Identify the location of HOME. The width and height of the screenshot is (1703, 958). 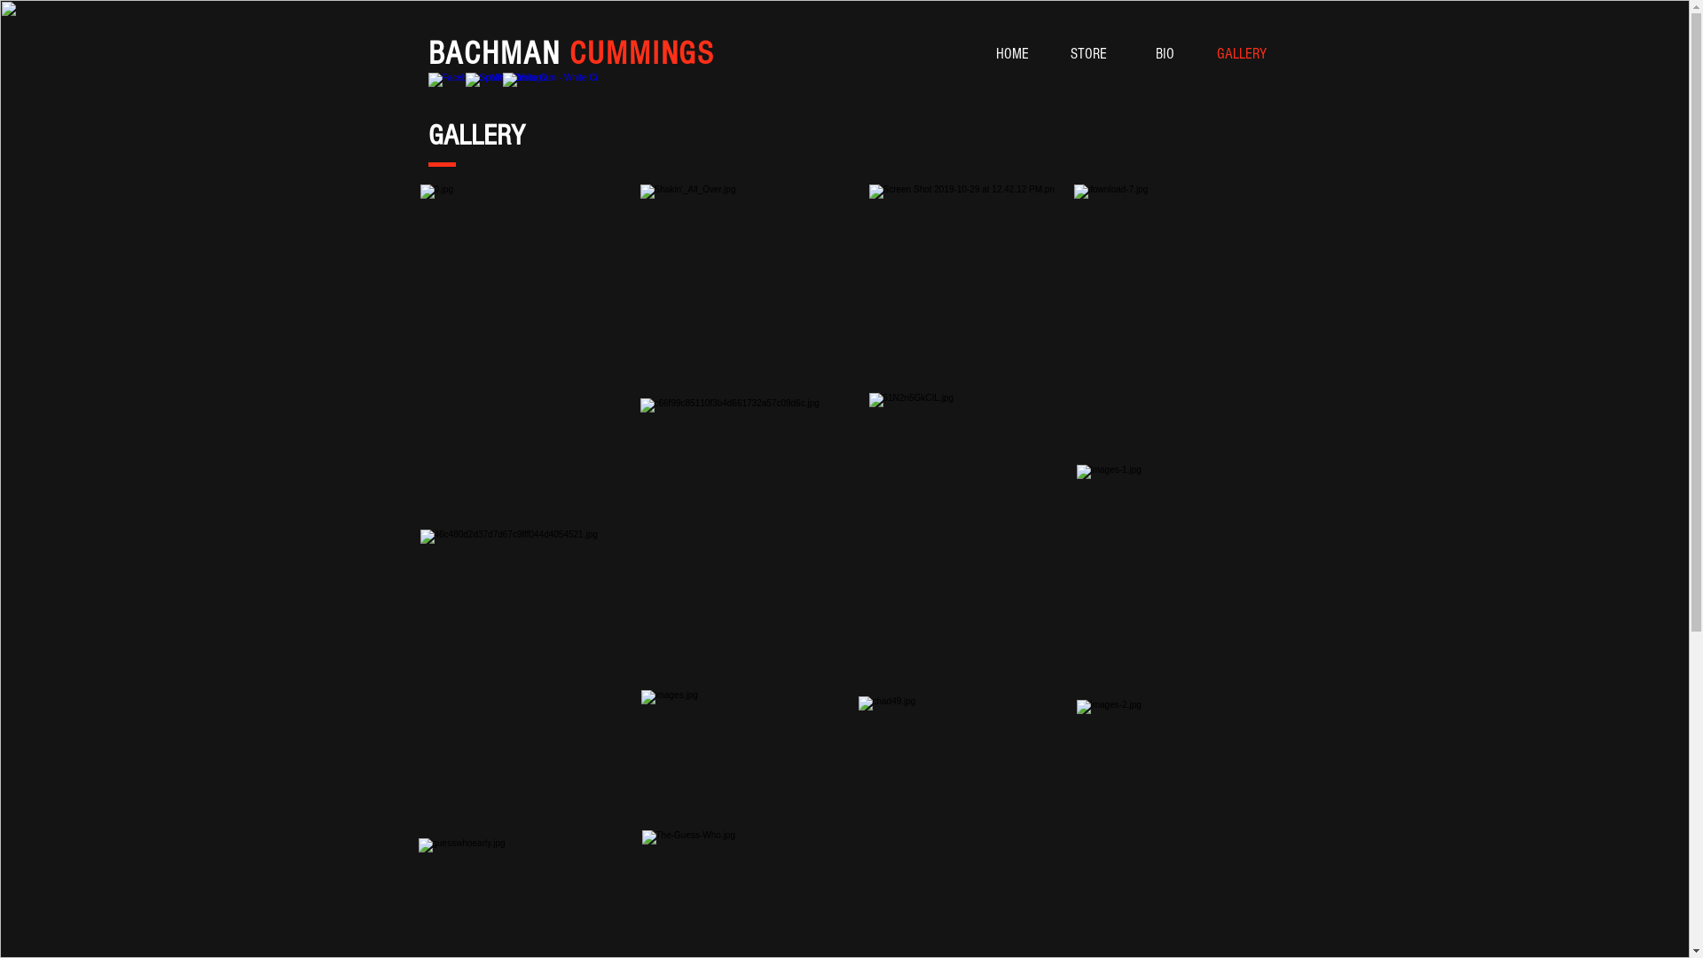
(1012, 54).